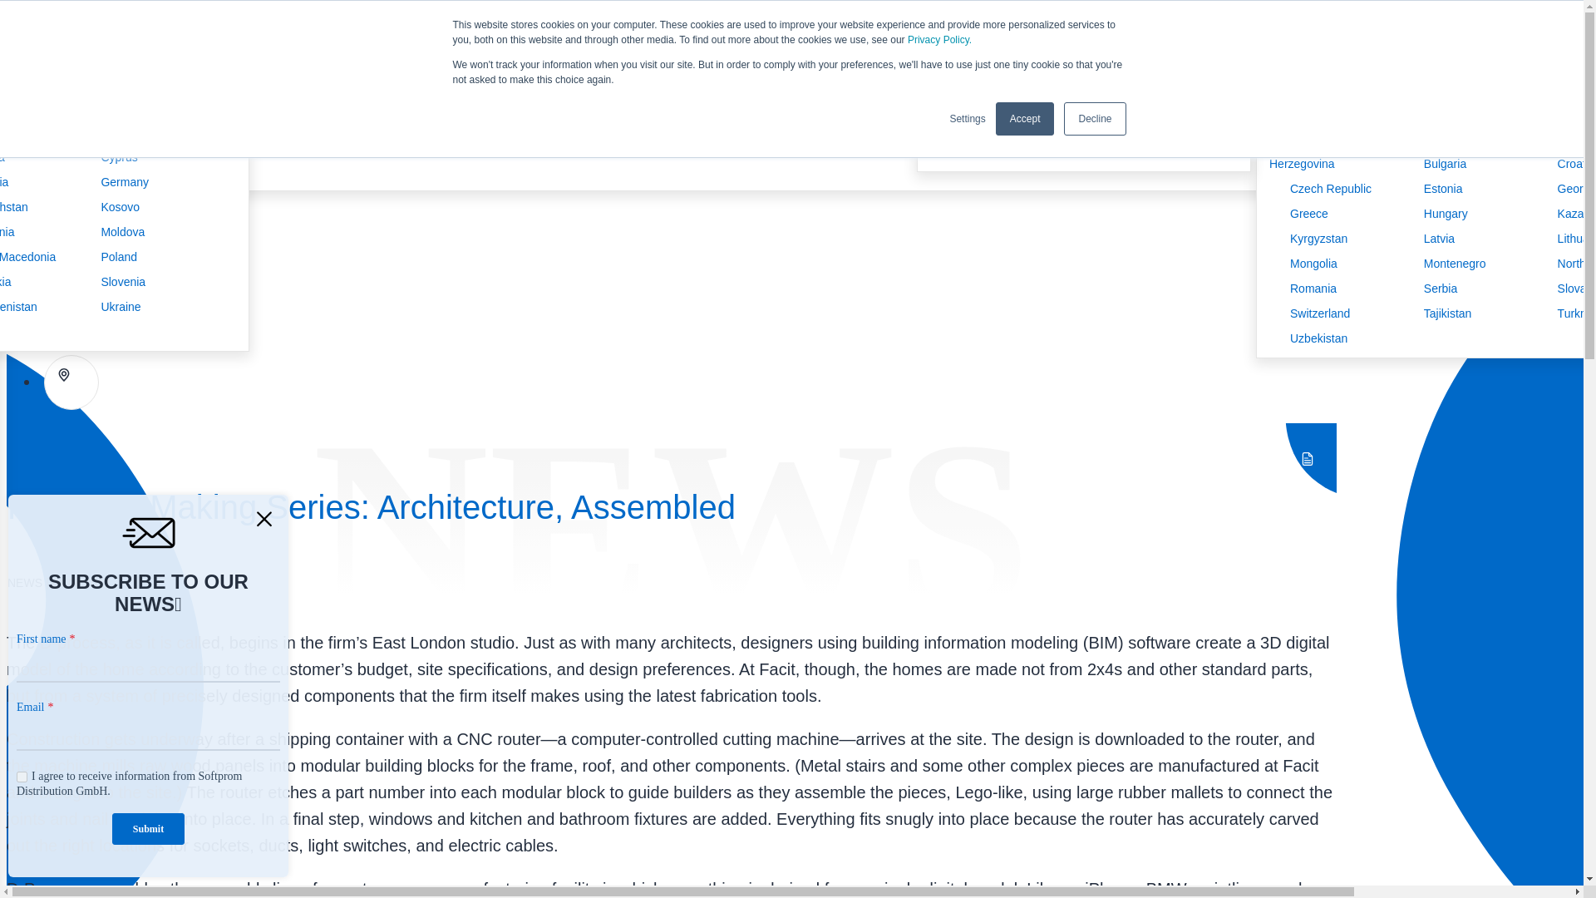 Image resolution: width=1596 pixels, height=898 pixels. What do you see at coordinates (108, 256) in the screenshot?
I see `Poland` at bounding box center [108, 256].